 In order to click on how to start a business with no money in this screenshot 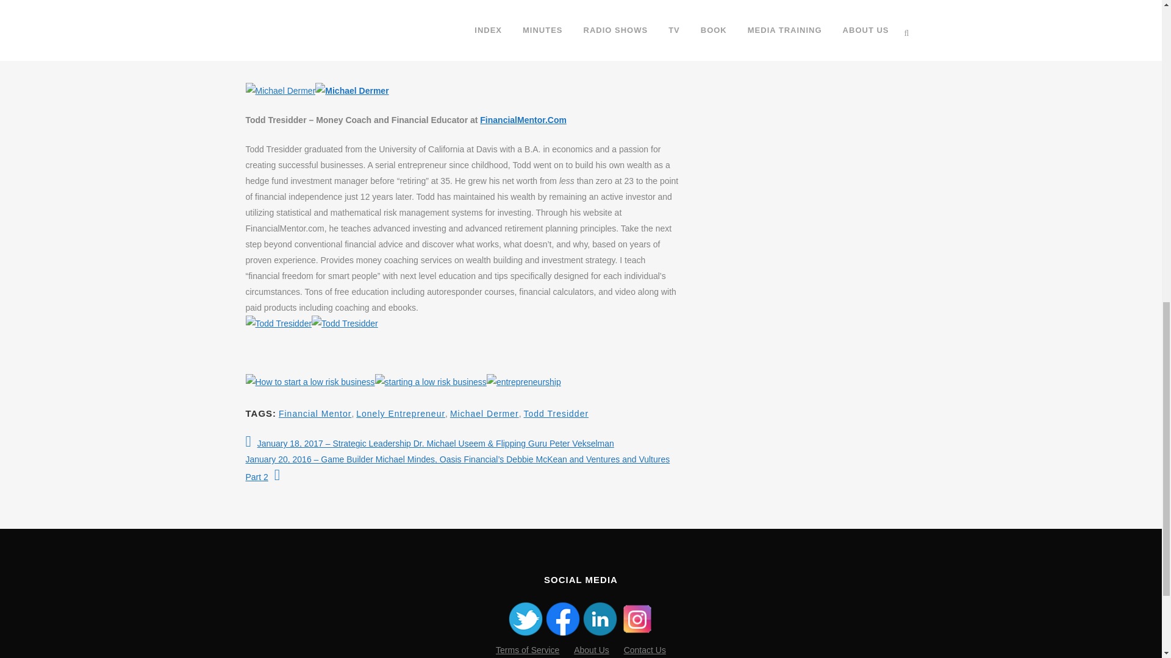, I will do `click(310, 382)`.